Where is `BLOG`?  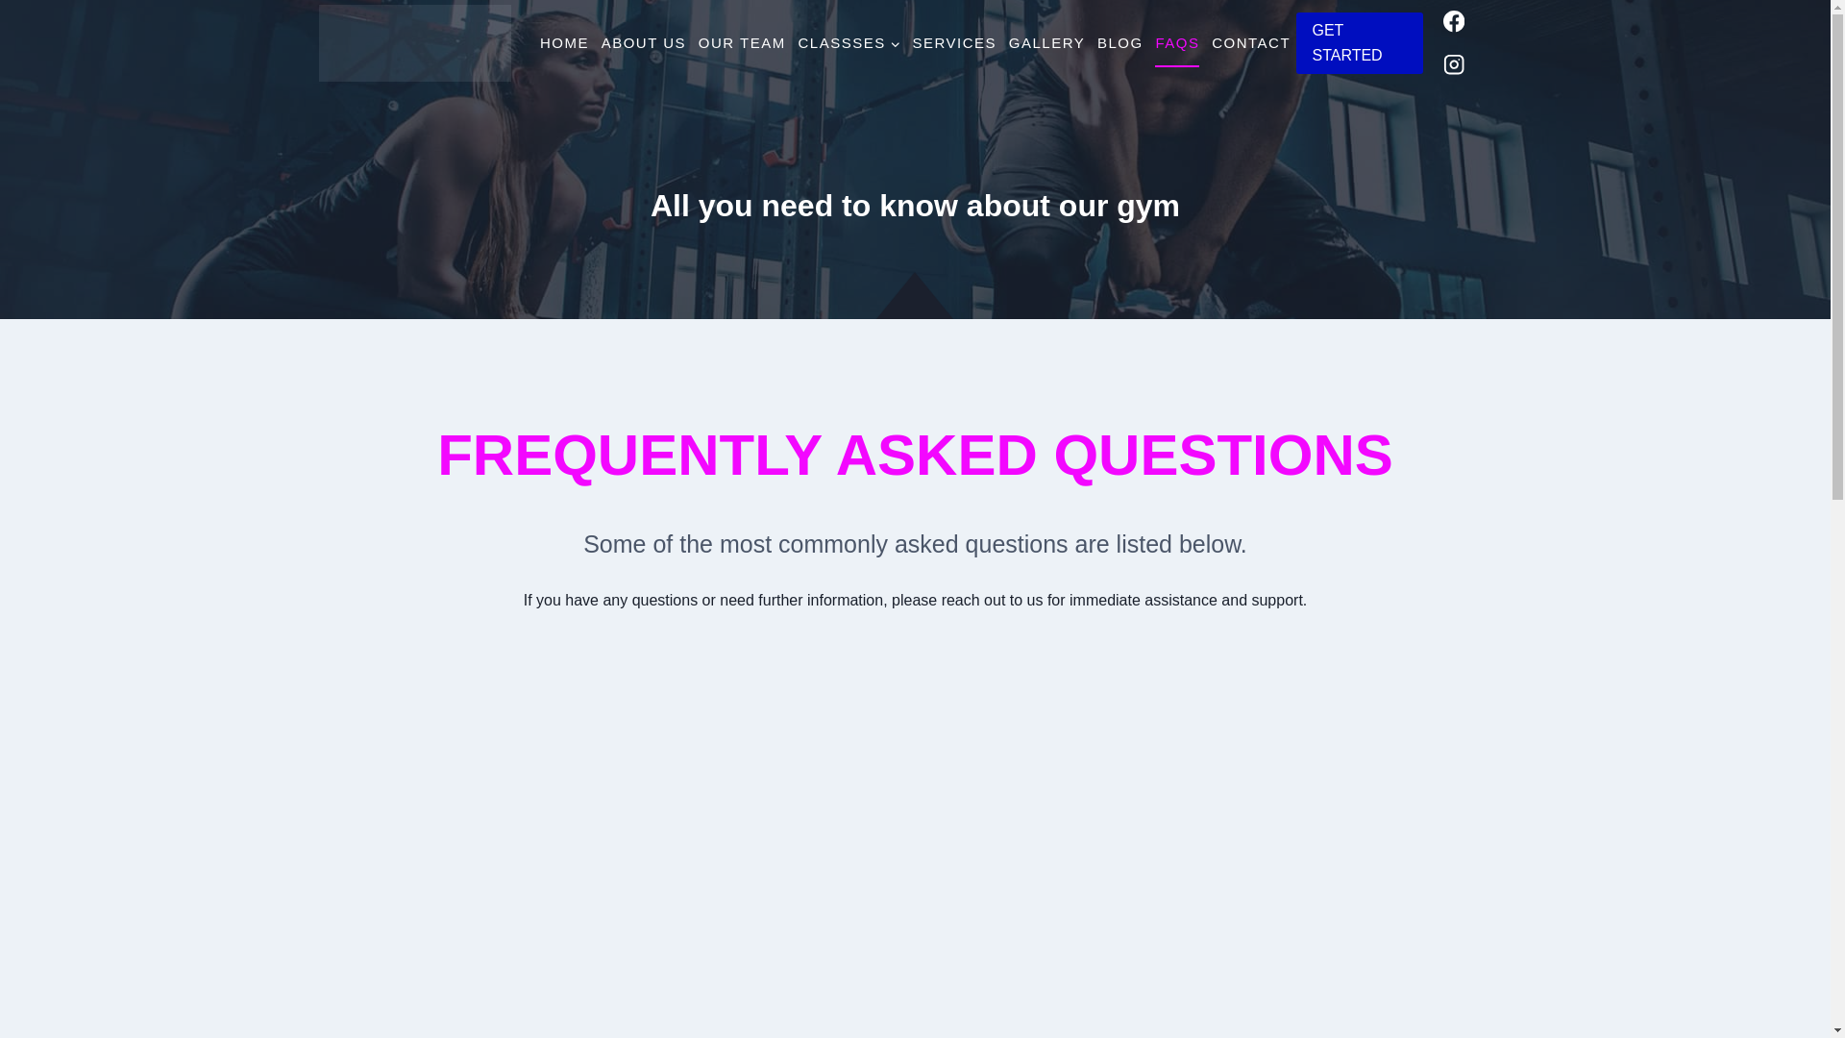 BLOG is located at coordinates (1120, 42).